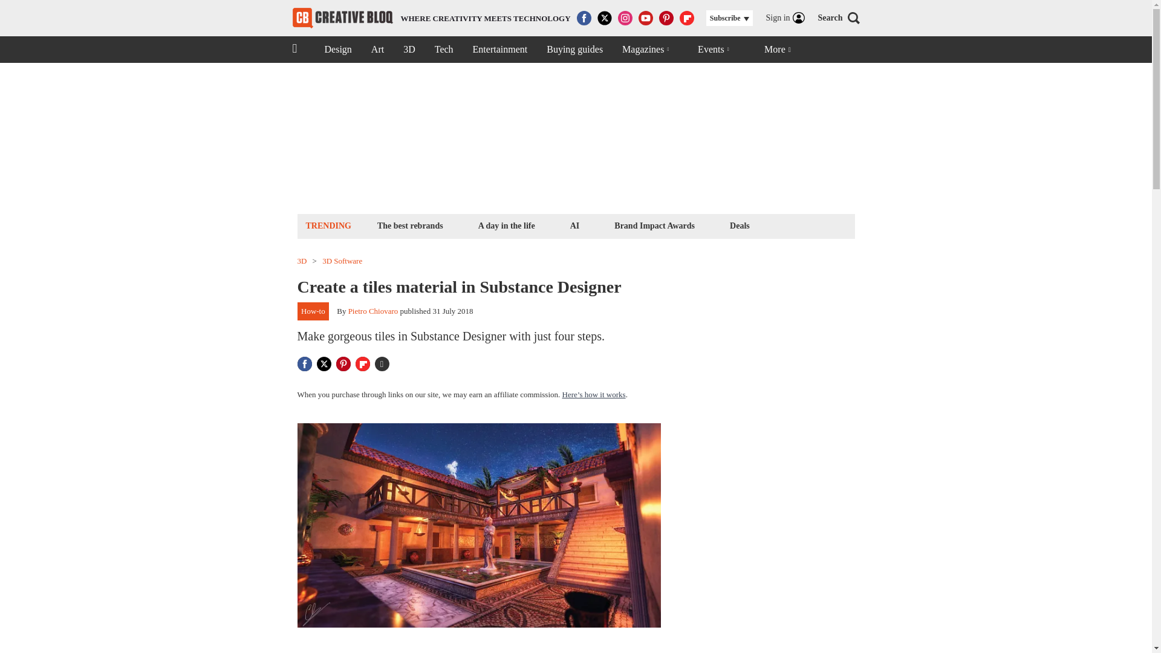 This screenshot has width=1161, height=653. What do you see at coordinates (409, 50) in the screenshot?
I see `3D` at bounding box center [409, 50].